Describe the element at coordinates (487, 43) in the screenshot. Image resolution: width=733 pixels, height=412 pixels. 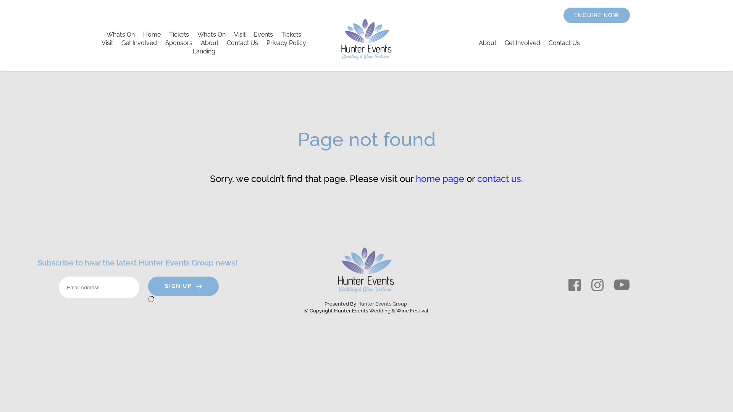
I see `About` at that location.